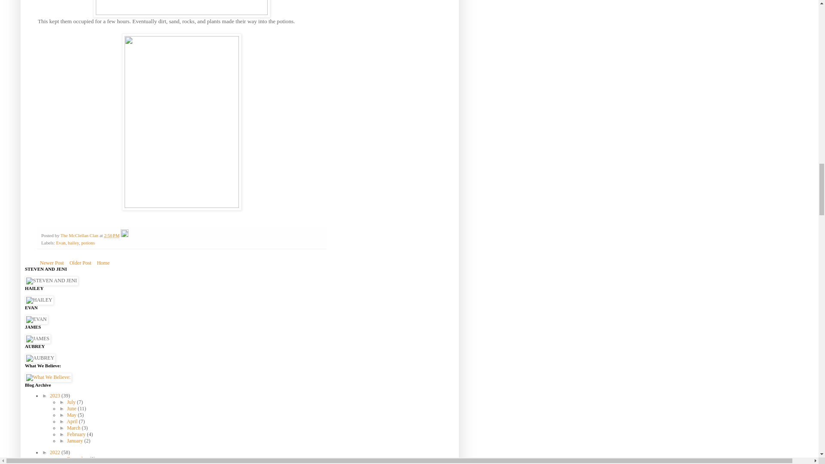 This screenshot has width=825, height=464. What do you see at coordinates (80, 235) in the screenshot?
I see `The McClellan Clan` at bounding box center [80, 235].